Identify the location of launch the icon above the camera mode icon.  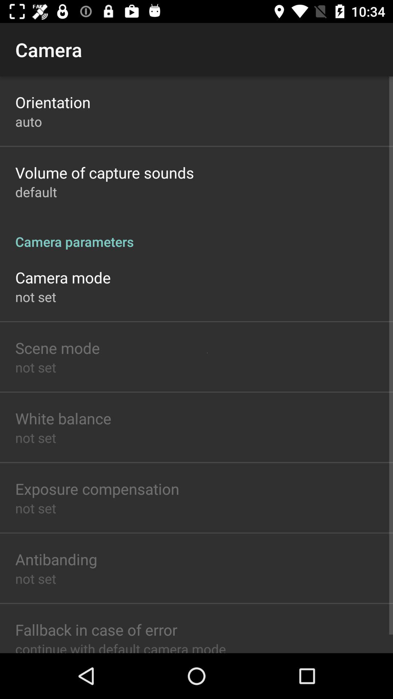
(196, 234).